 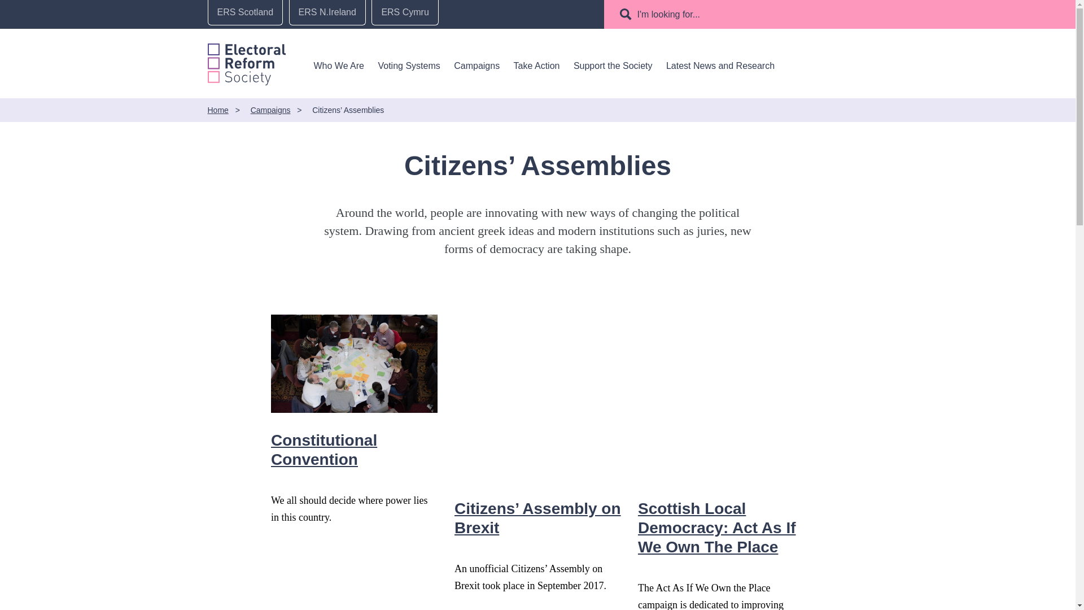 I want to click on I'm looking for..., so click(x=670, y=14).